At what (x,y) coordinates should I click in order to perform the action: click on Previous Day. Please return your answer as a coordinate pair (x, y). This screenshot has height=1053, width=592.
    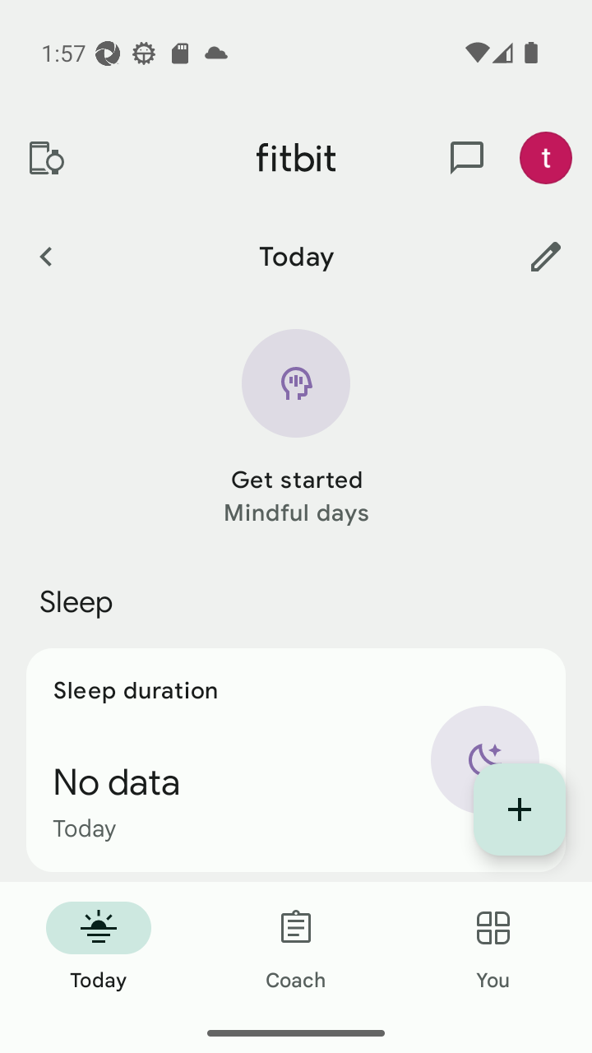
    Looking at the image, I should click on (45, 256).